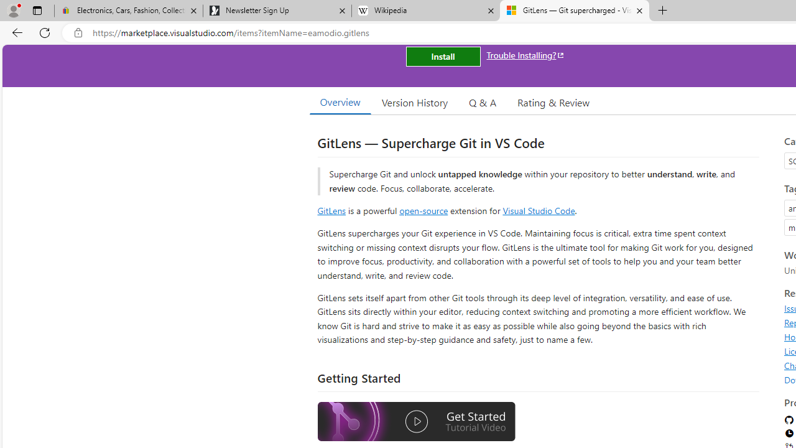 The height and width of the screenshot is (448, 796). I want to click on Visual Studio Code, so click(539, 210).